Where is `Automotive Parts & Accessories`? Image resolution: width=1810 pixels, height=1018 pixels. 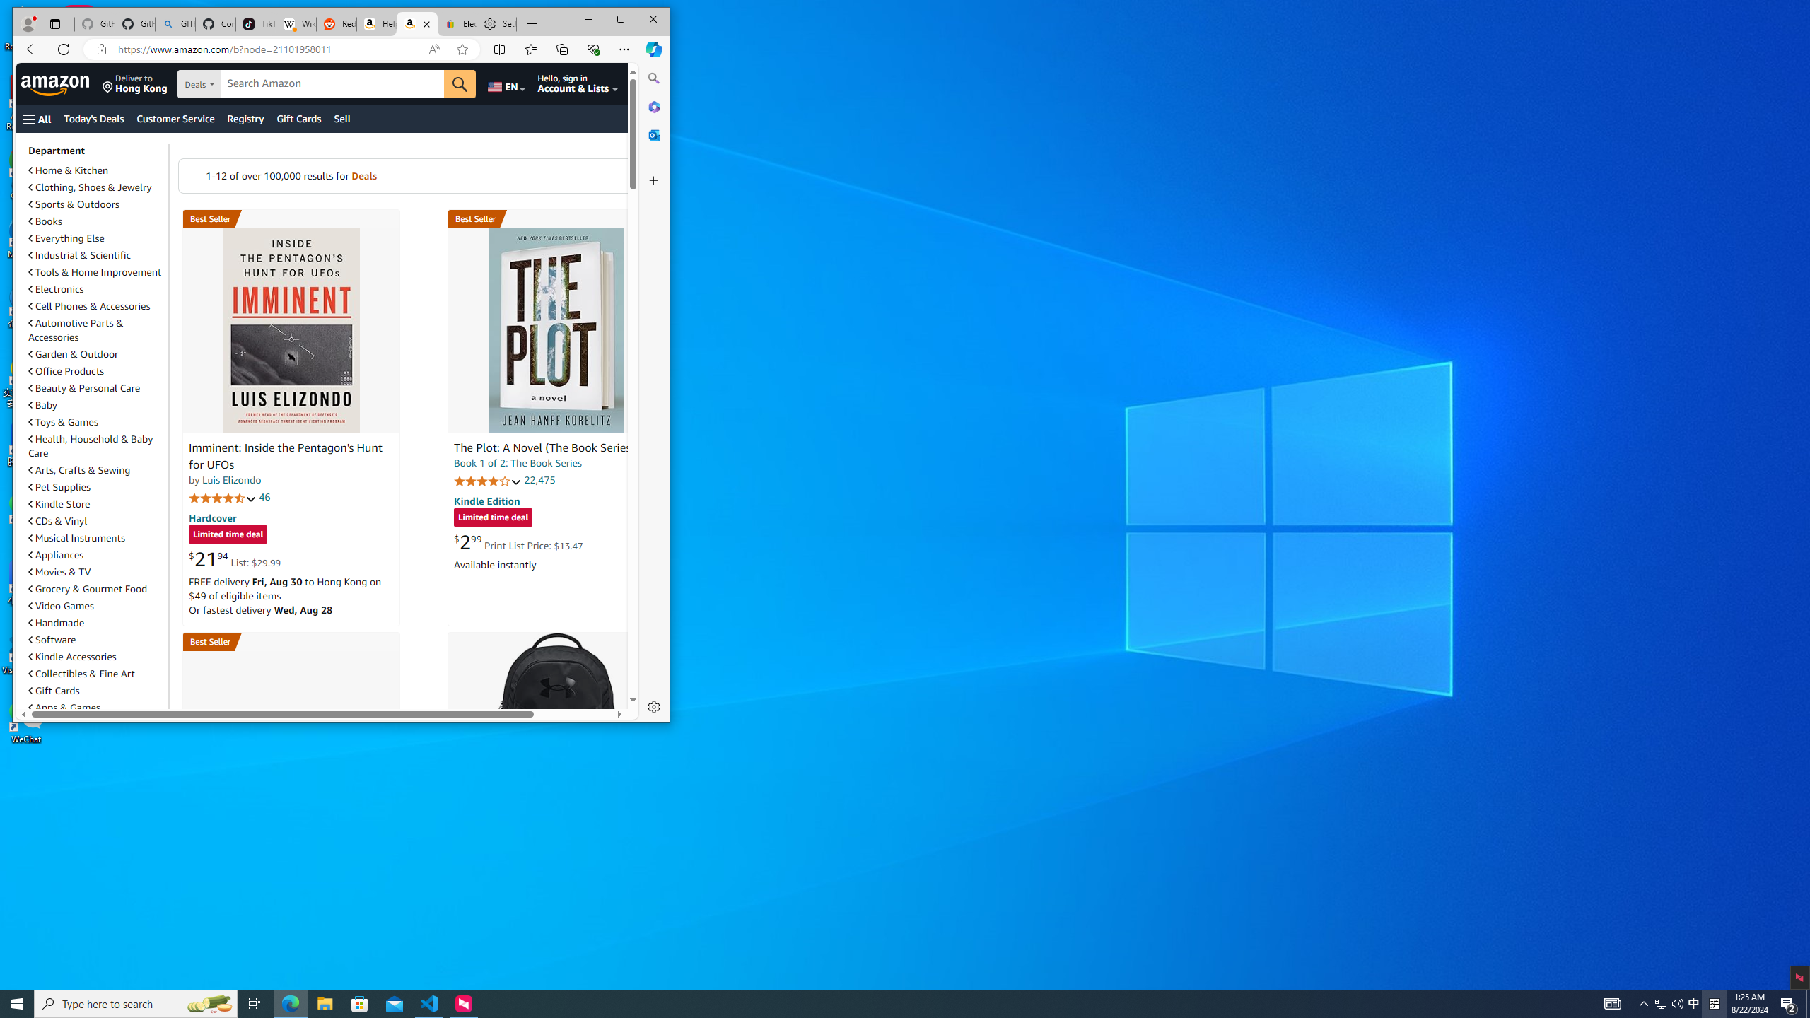
Automotive Parts & Accessories is located at coordinates (90, 445).